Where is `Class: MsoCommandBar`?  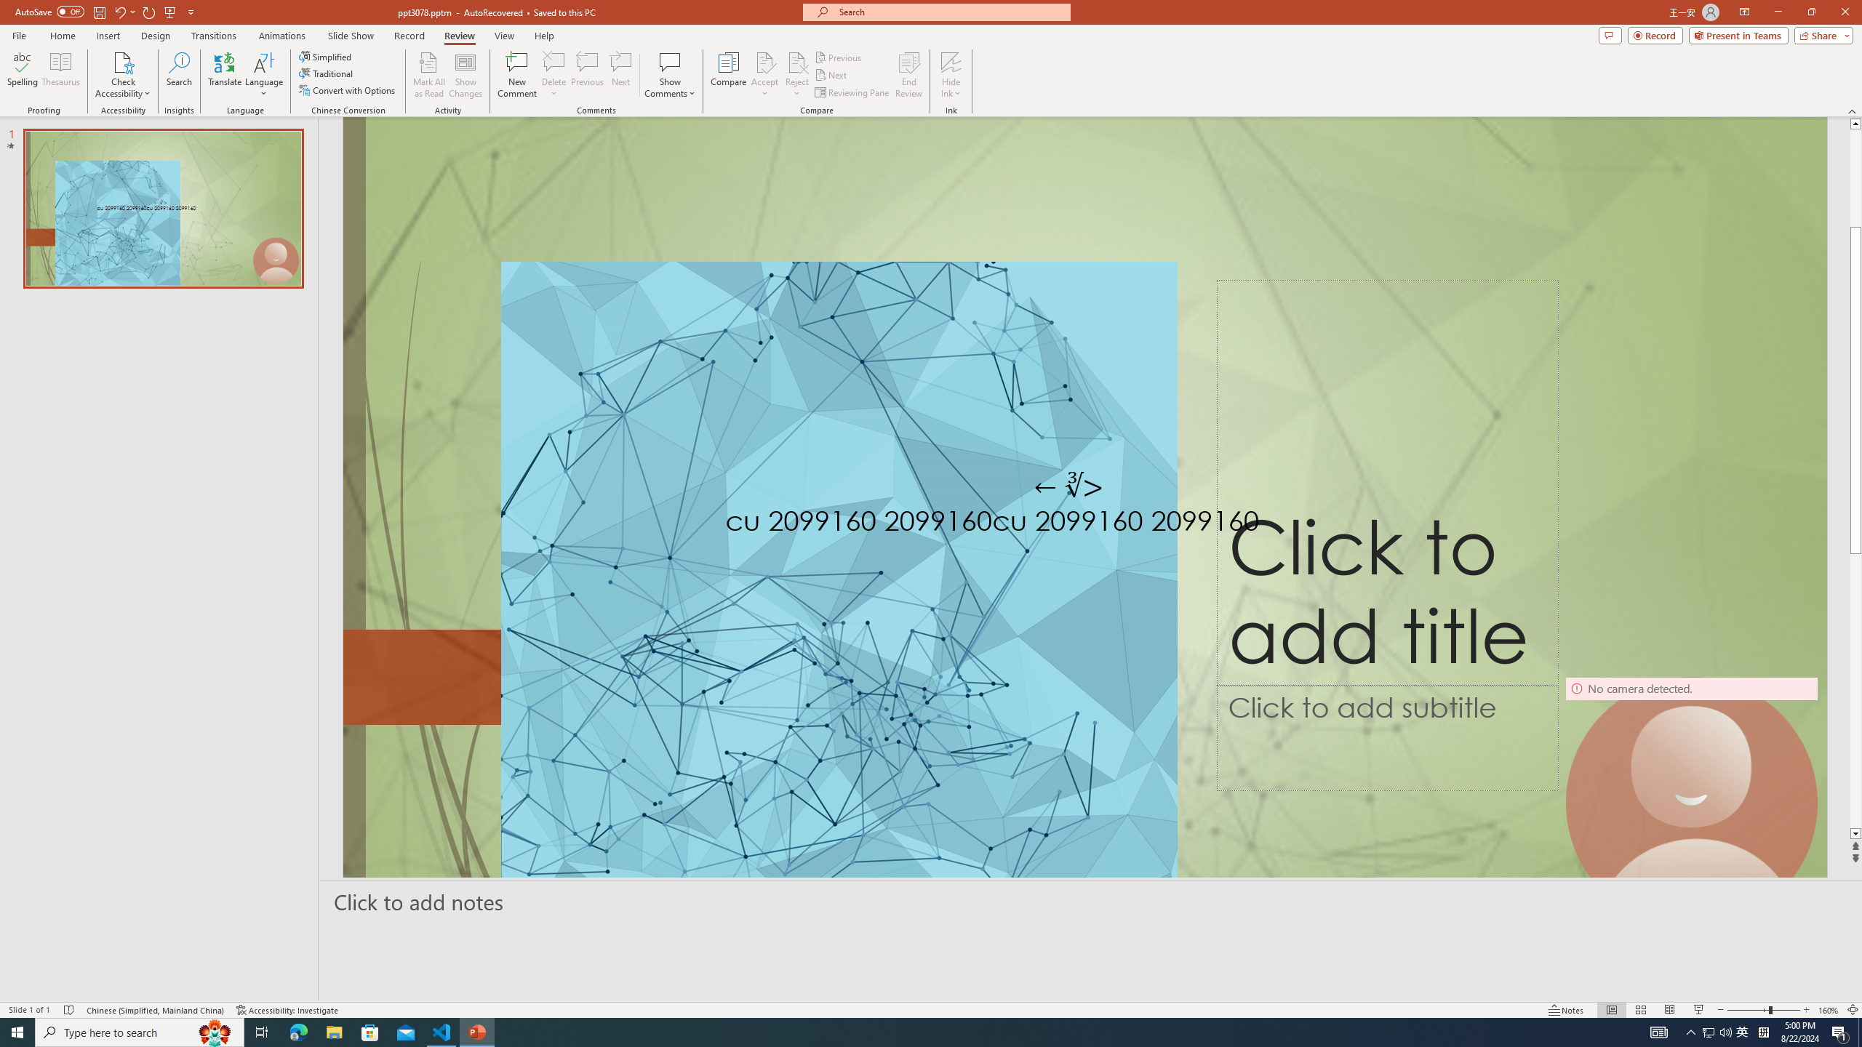
Class: MsoCommandBar is located at coordinates (931, 1009).